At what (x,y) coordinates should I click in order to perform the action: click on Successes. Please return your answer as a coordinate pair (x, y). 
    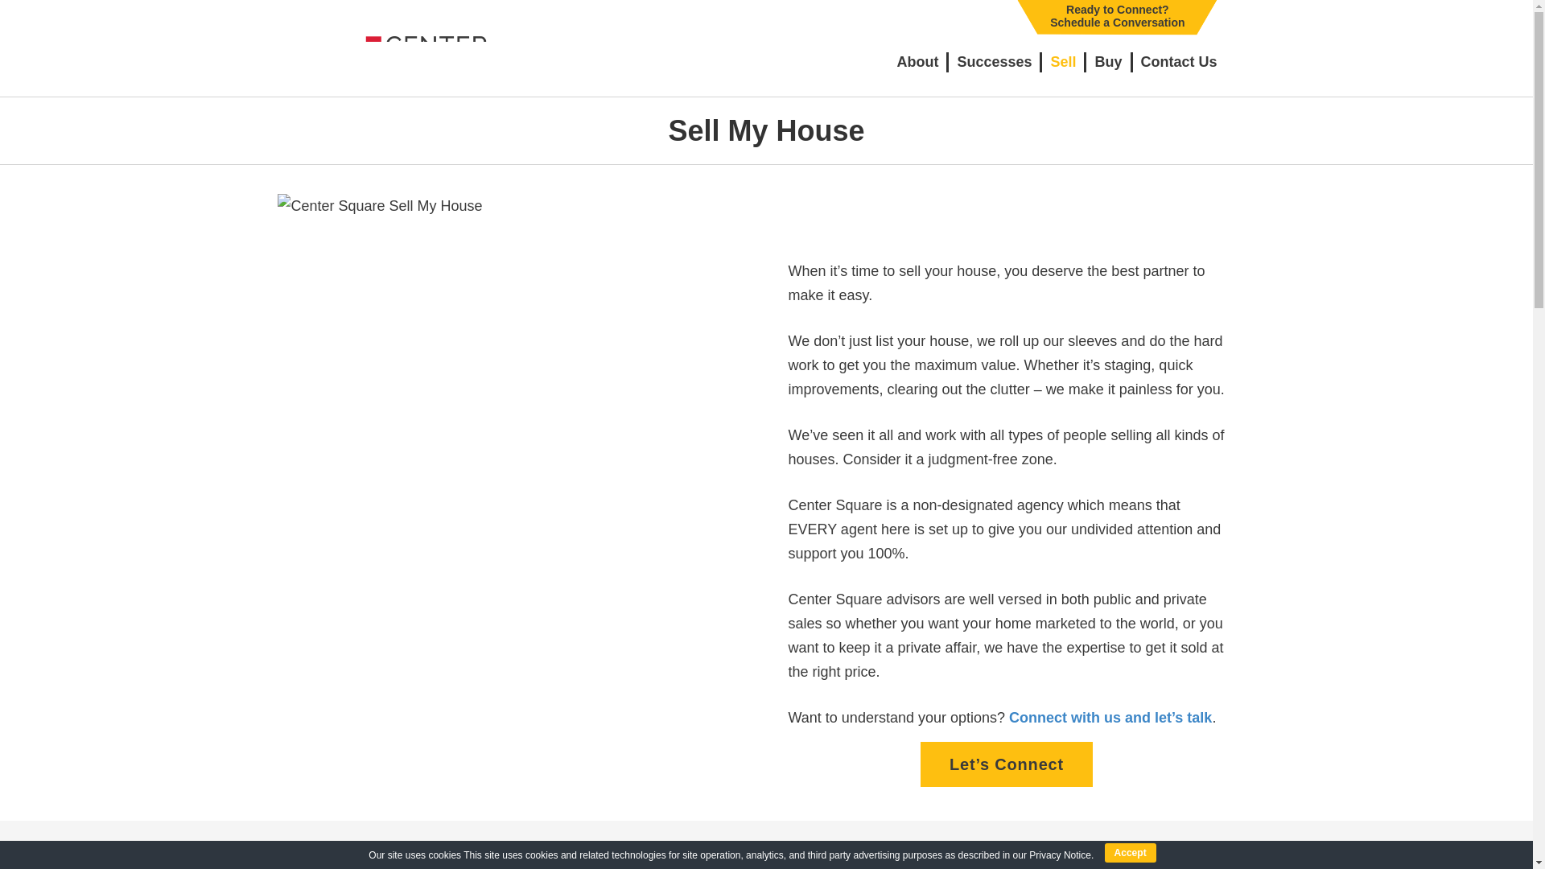
    Looking at the image, I should click on (1117, 16).